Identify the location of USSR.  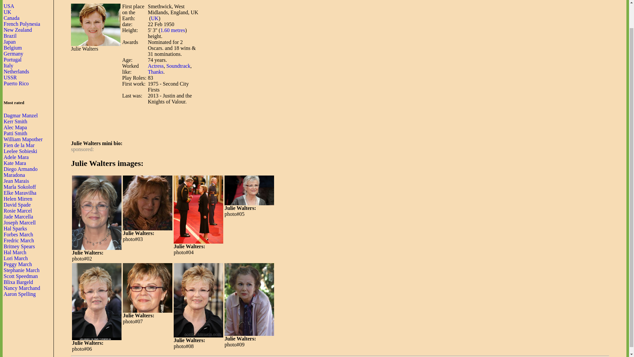
(10, 77).